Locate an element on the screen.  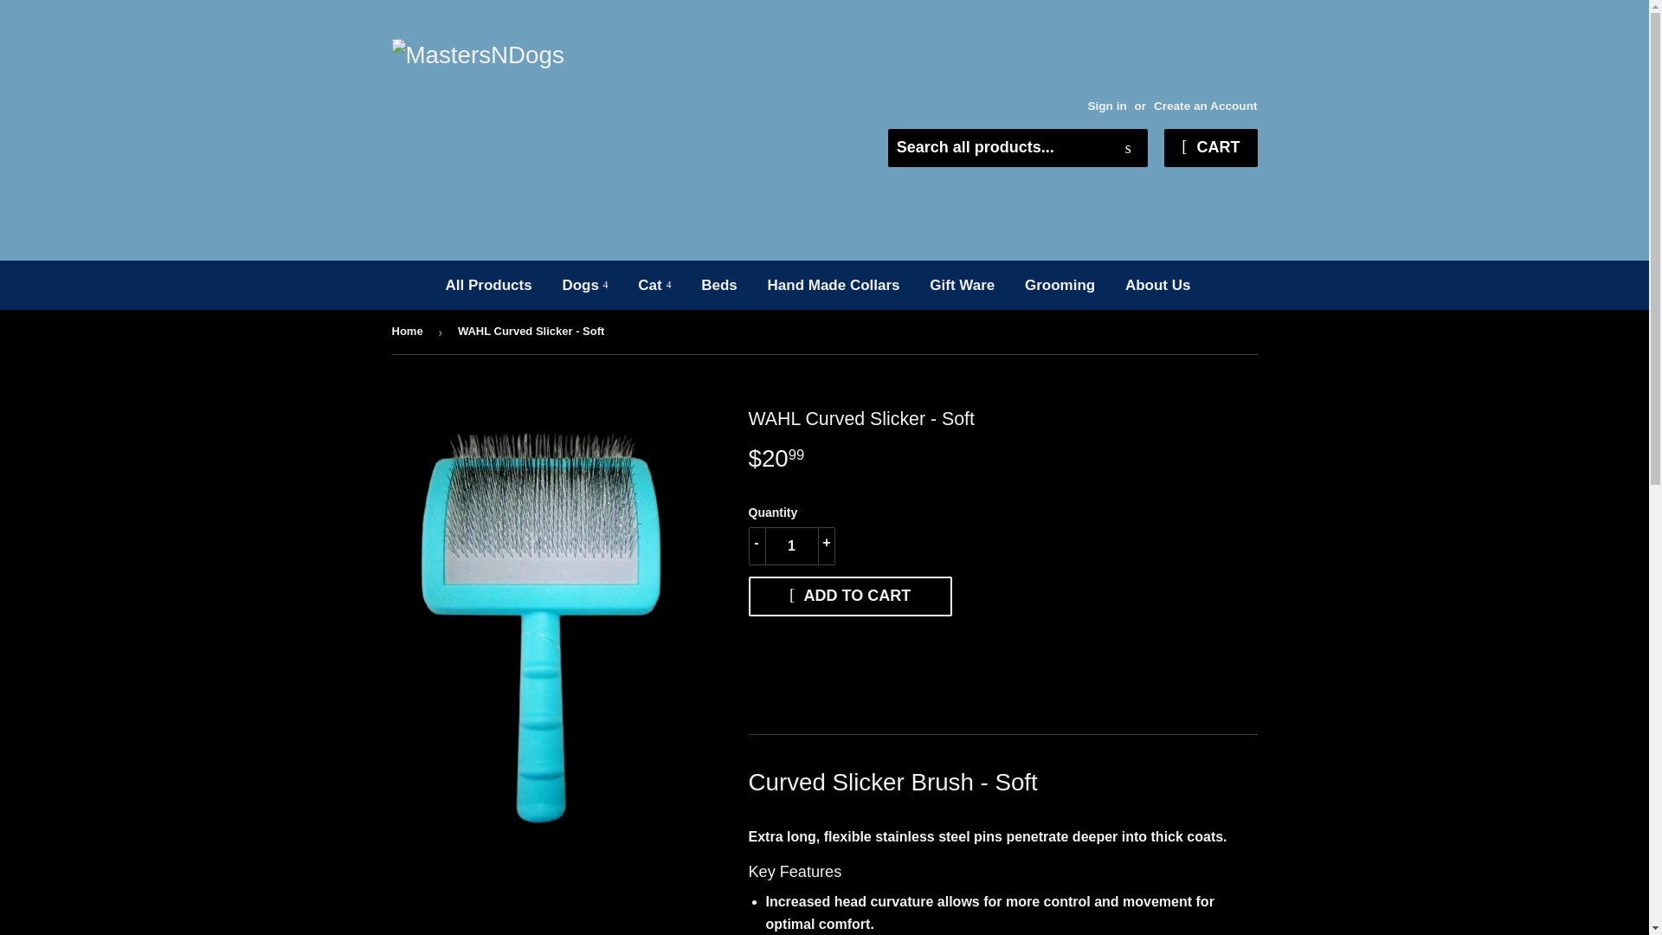
Sign in is located at coordinates (1106, 106).